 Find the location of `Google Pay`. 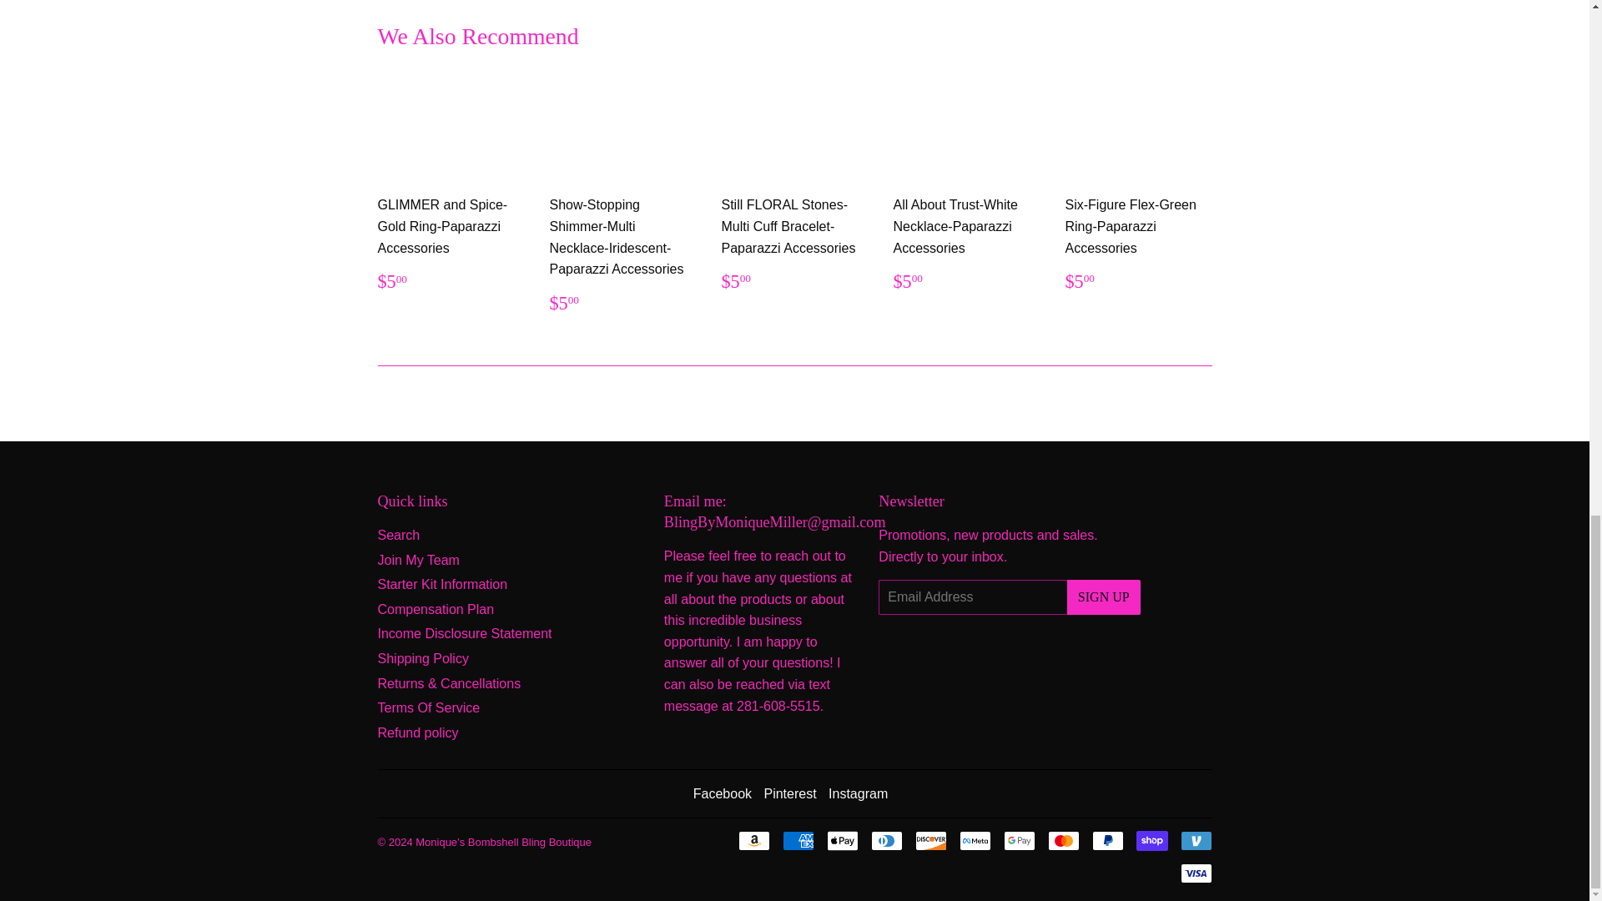

Google Pay is located at coordinates (1018, 840).